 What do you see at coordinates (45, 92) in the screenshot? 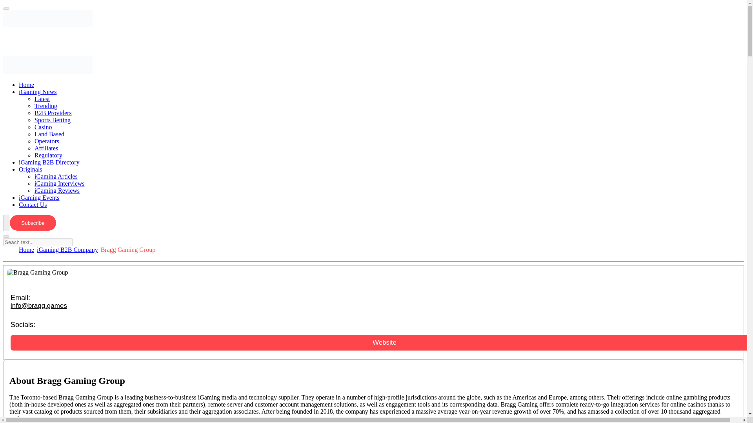
I see `iGaming News` at bounding box center [45, 92].